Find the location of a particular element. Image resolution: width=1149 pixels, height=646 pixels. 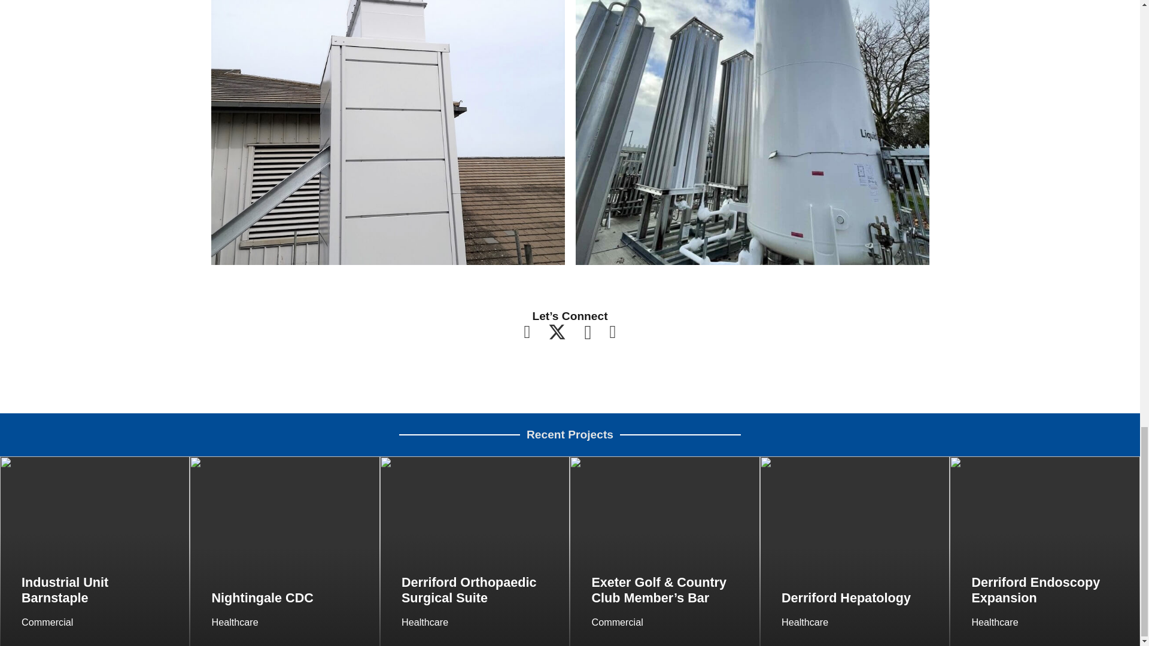

LinkedIn is located at coordinates (613, 332).